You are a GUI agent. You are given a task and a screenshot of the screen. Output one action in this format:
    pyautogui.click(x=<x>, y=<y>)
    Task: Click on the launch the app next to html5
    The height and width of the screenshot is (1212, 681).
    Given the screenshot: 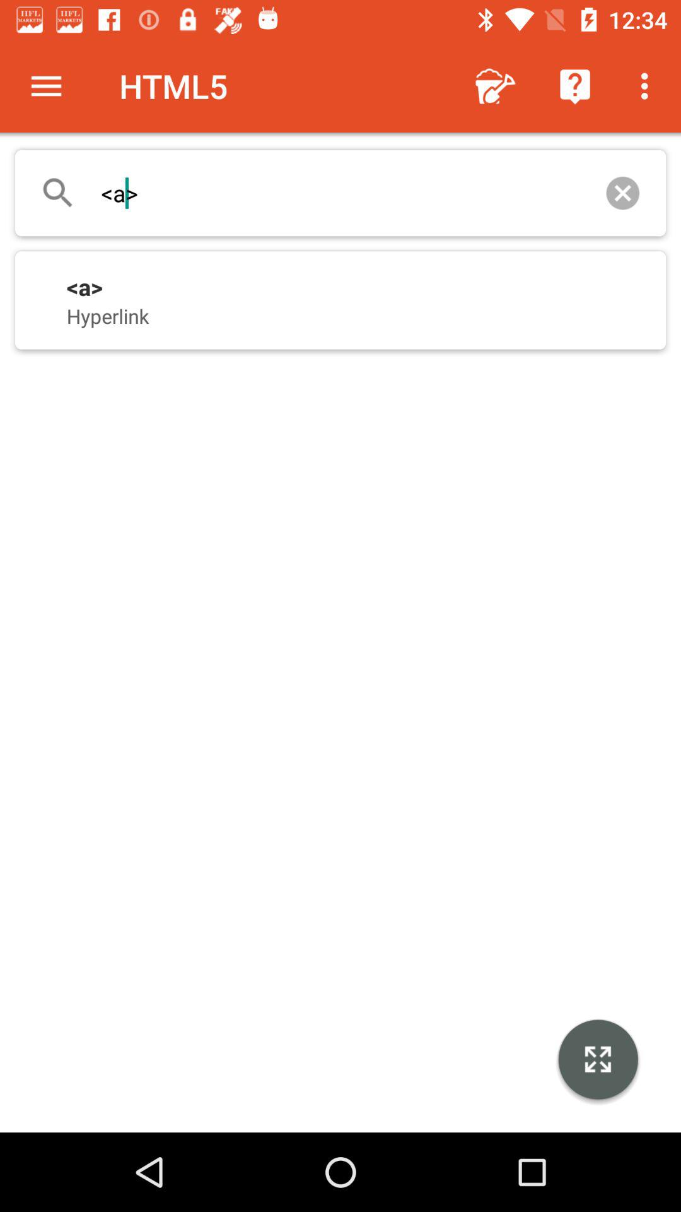 What is the action you would take?
    pyautogui.click(x=46, y=86)
    